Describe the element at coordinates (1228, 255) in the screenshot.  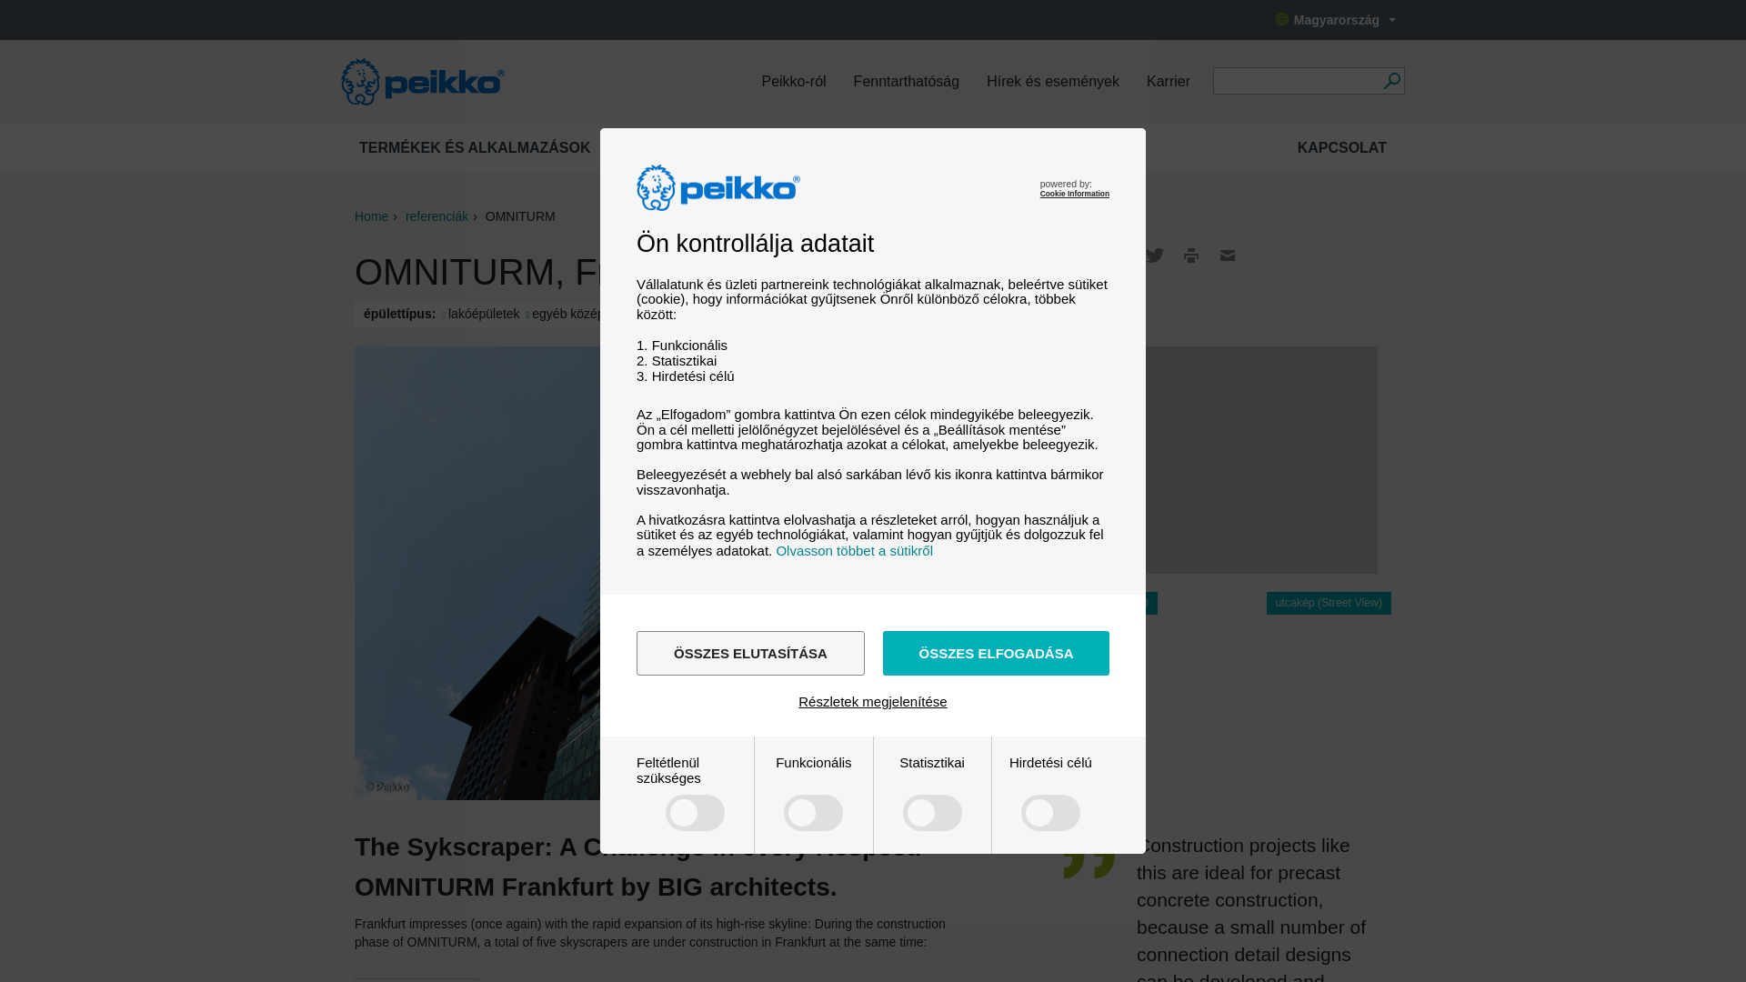
I see `Email link` at that location.